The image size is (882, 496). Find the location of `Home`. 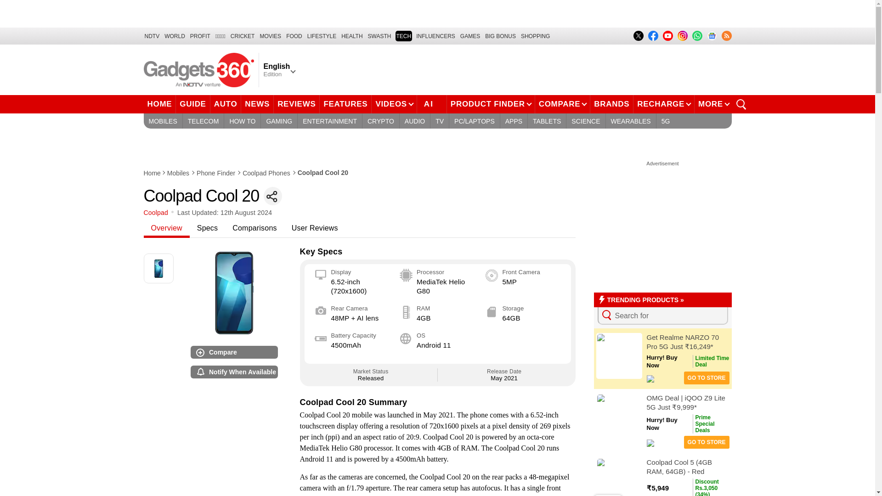

Home is located at coordinates (152, 173).